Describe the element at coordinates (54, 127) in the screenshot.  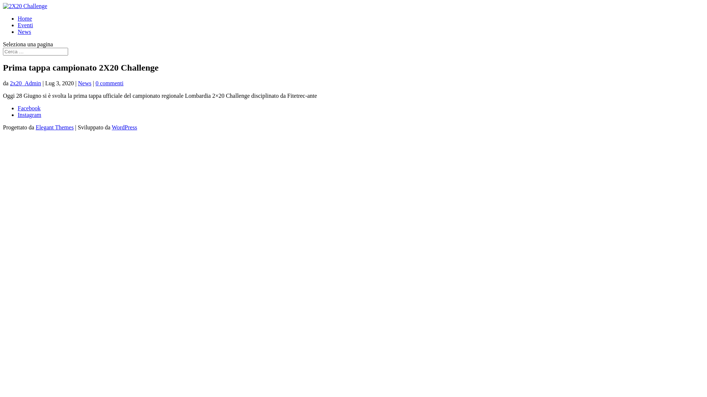
I see `Elegant Themes` at that location.